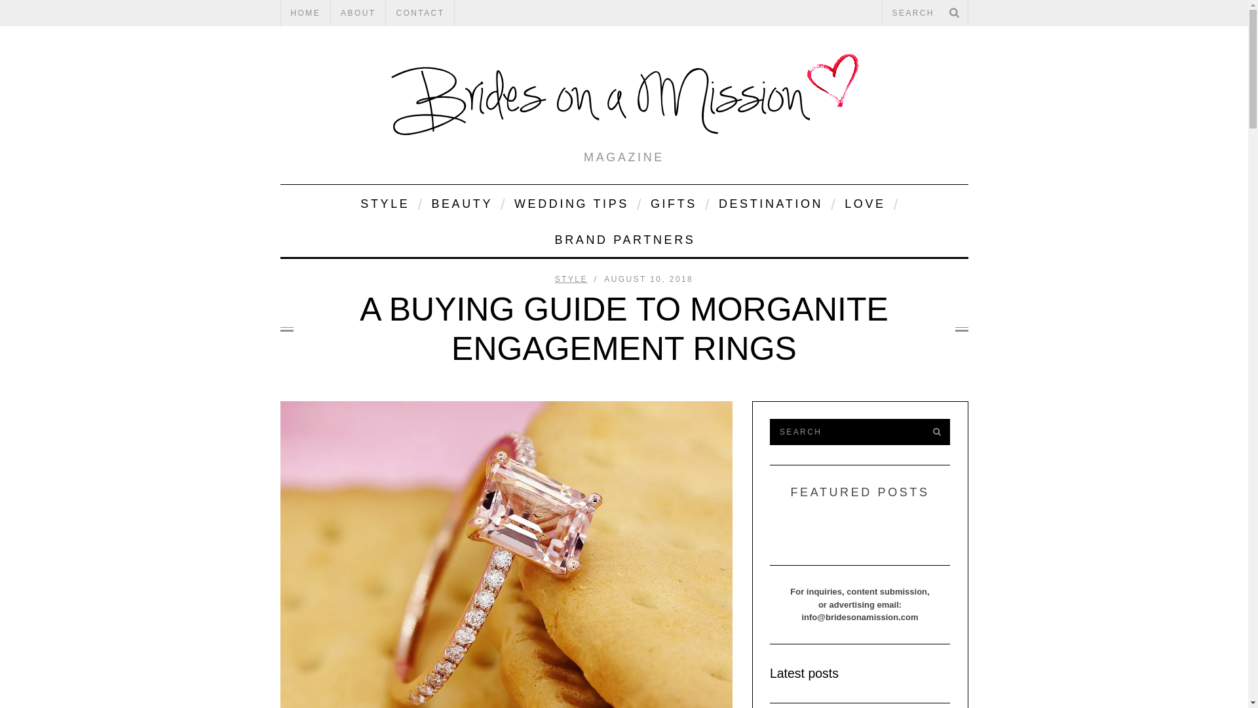  Describe the element at coordinates (420, 13) in the screenshot. I see `CONTACT` at that location.